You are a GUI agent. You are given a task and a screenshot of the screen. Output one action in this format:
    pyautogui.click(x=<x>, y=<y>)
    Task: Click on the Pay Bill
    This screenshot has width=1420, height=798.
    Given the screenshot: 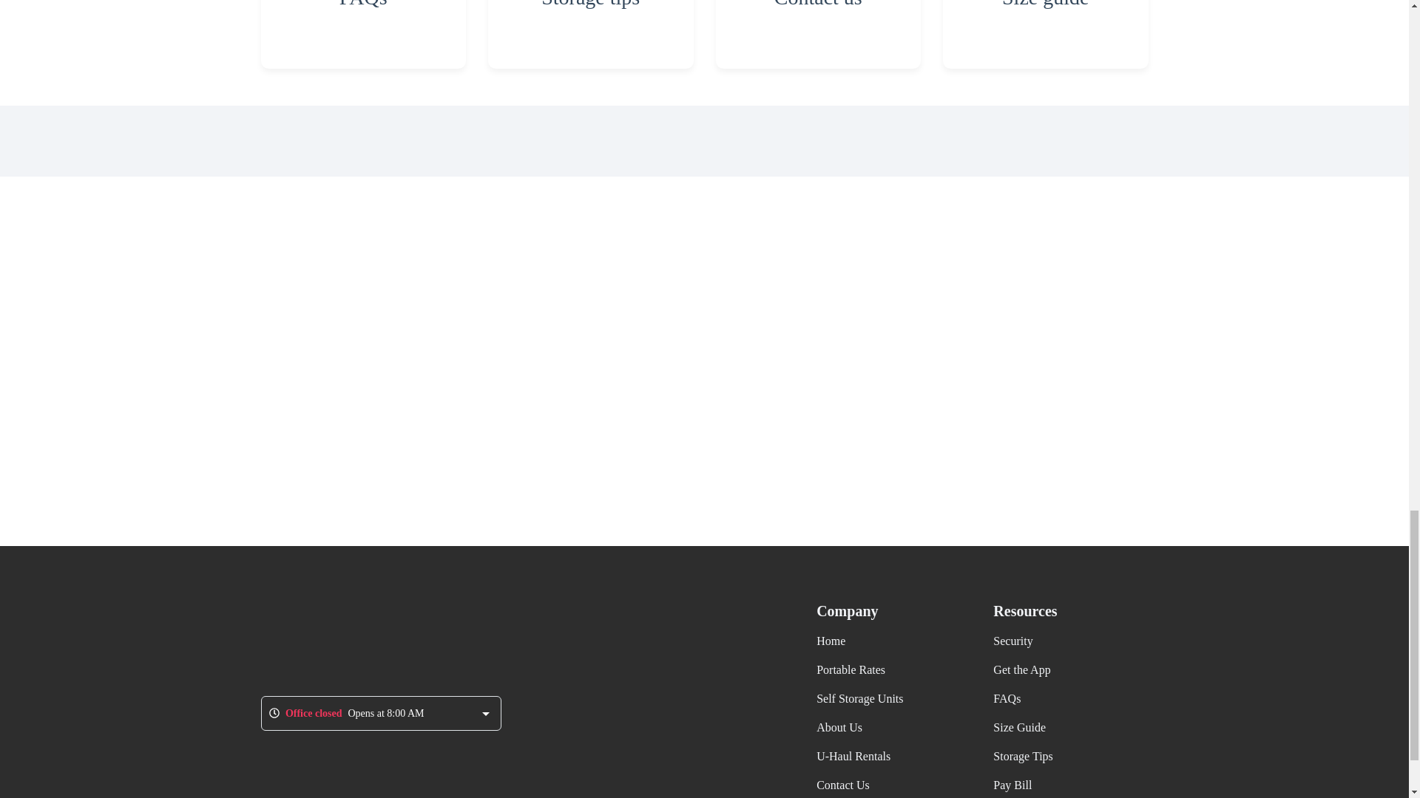 What is the action you would take?
    pyautogui.click(x=1012, y=785)
    